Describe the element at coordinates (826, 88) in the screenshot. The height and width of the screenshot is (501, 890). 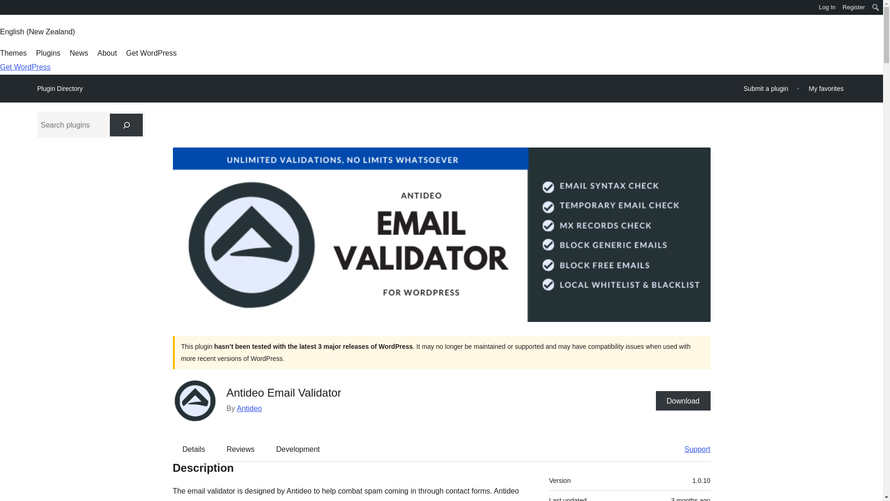
I see `My favorites` at that location.